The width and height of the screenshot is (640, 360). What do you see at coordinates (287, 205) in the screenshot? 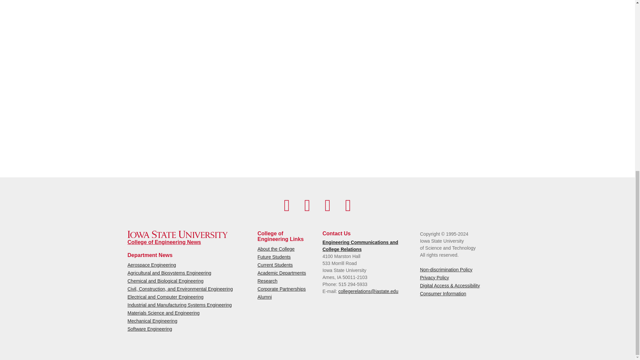
I see `Facebook` at bounding box center [287, 205].